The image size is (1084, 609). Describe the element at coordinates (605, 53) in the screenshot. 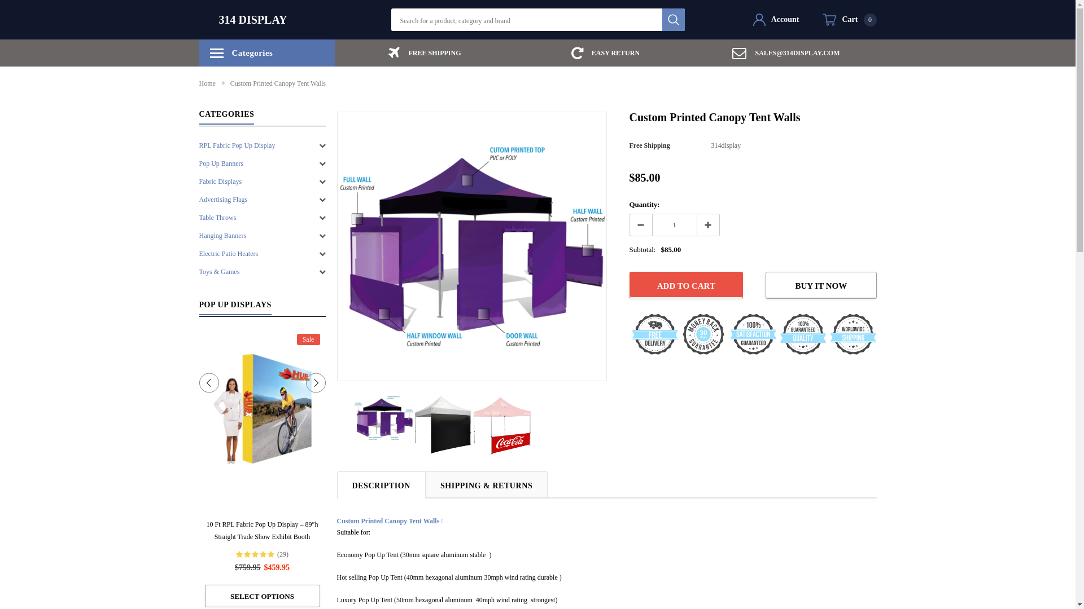

I see `EASY RETURN` at that location.